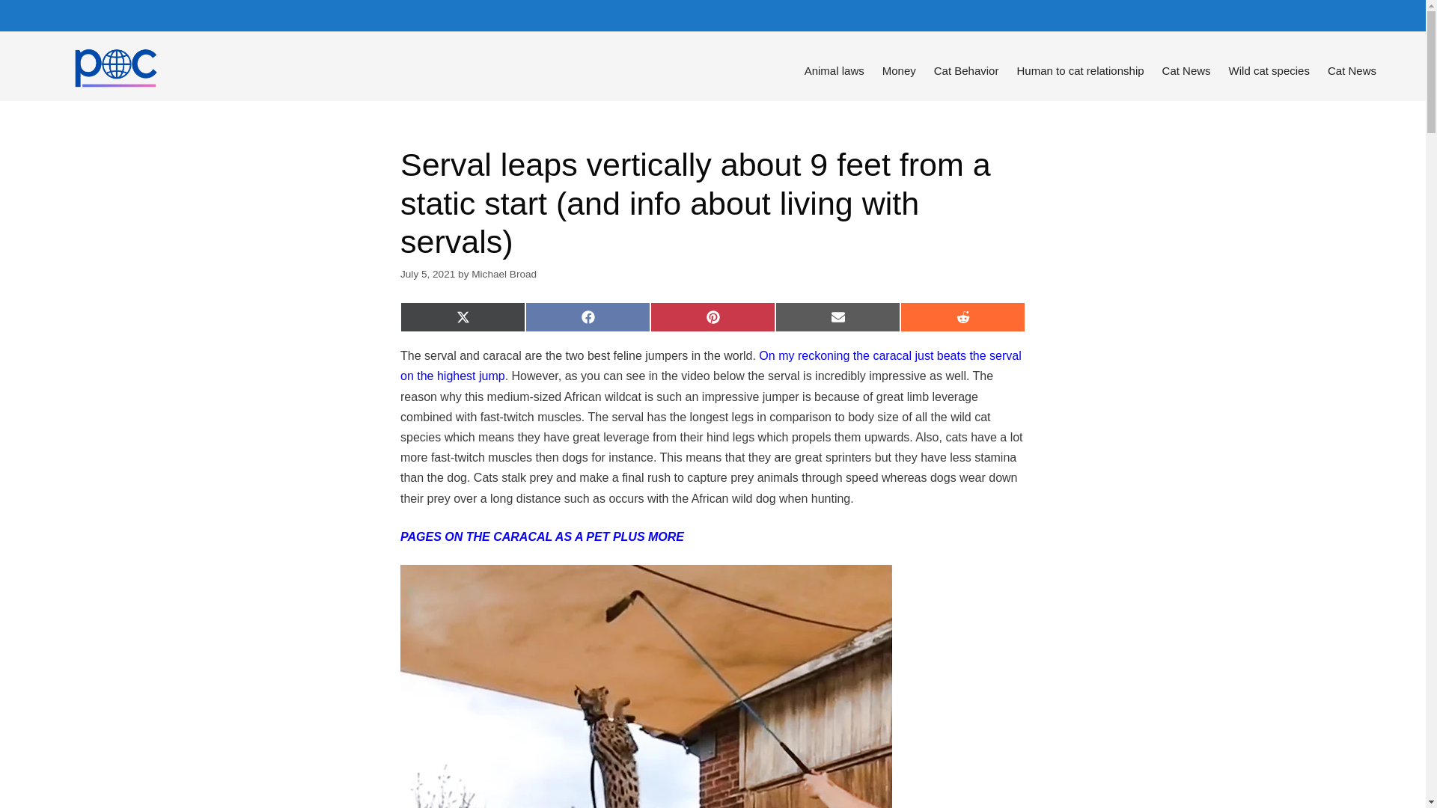  Describe the element at coordinates (588, 316) in the screenshot. I see `Share on Facebook` at that location.